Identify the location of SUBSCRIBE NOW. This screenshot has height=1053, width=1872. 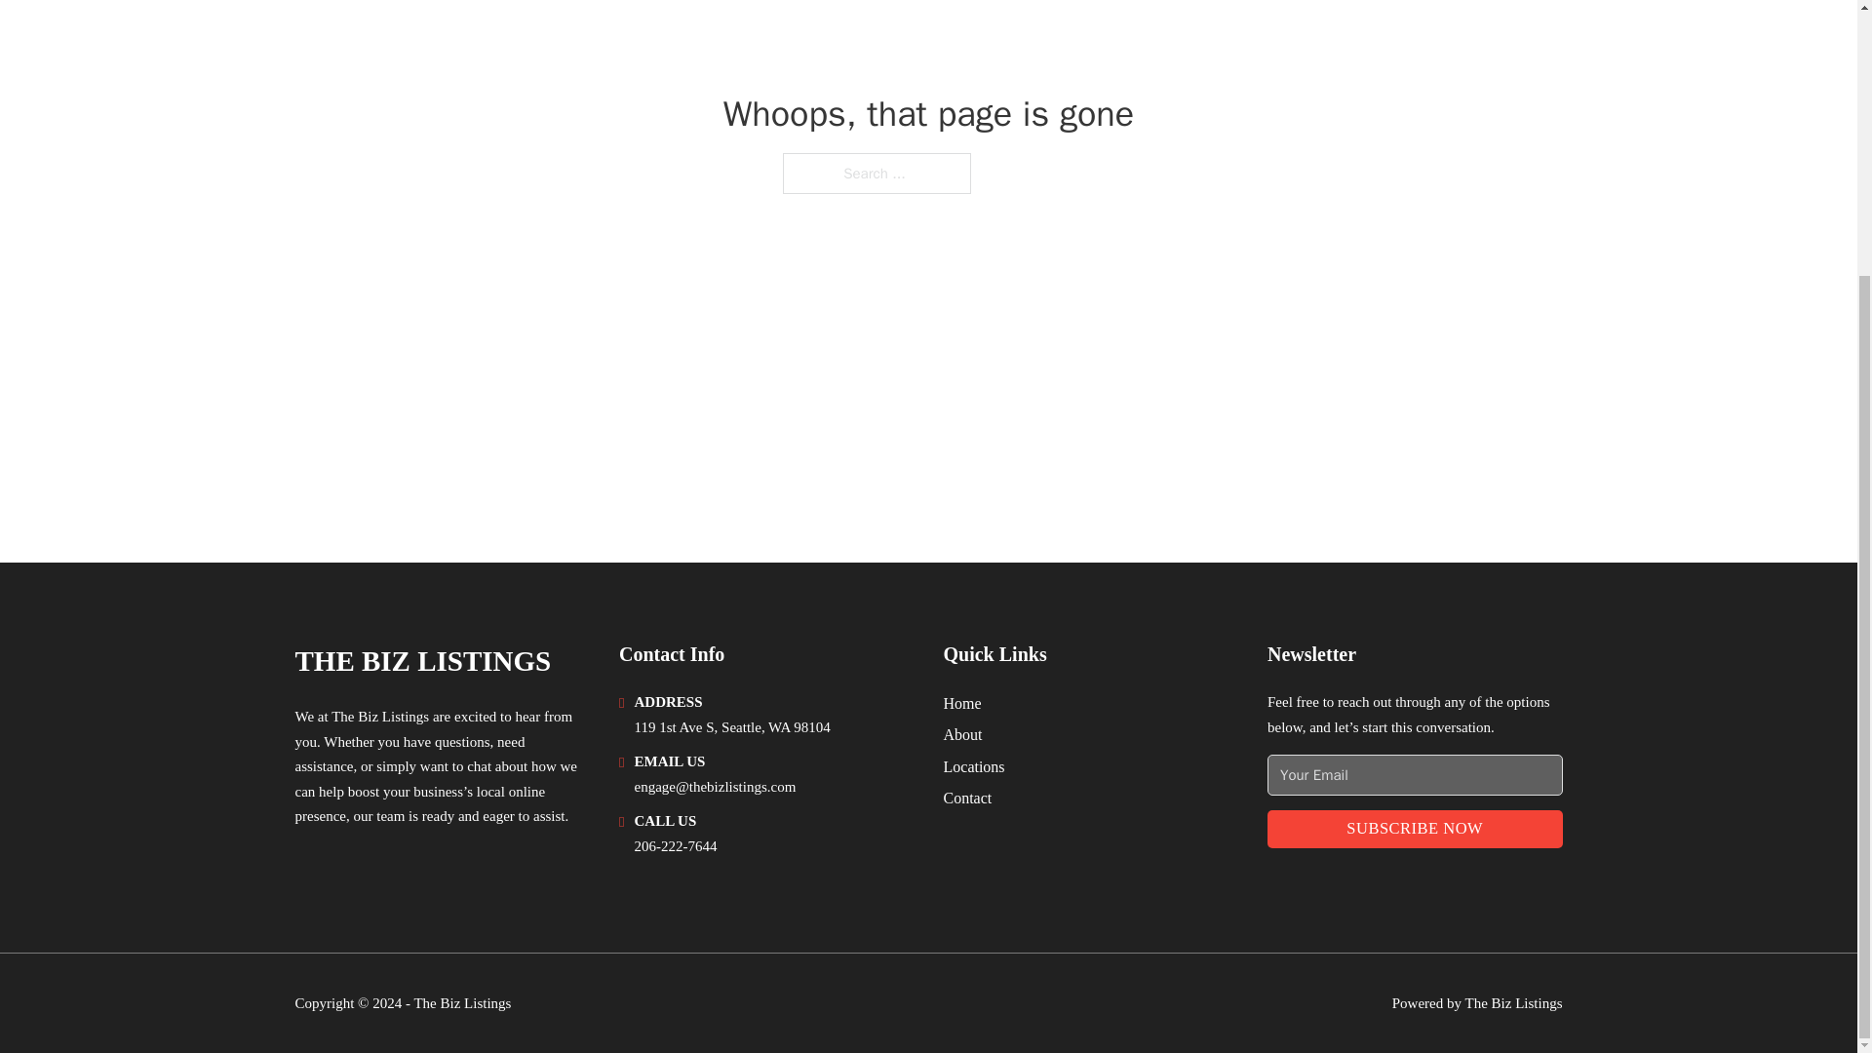
(1415, 829).